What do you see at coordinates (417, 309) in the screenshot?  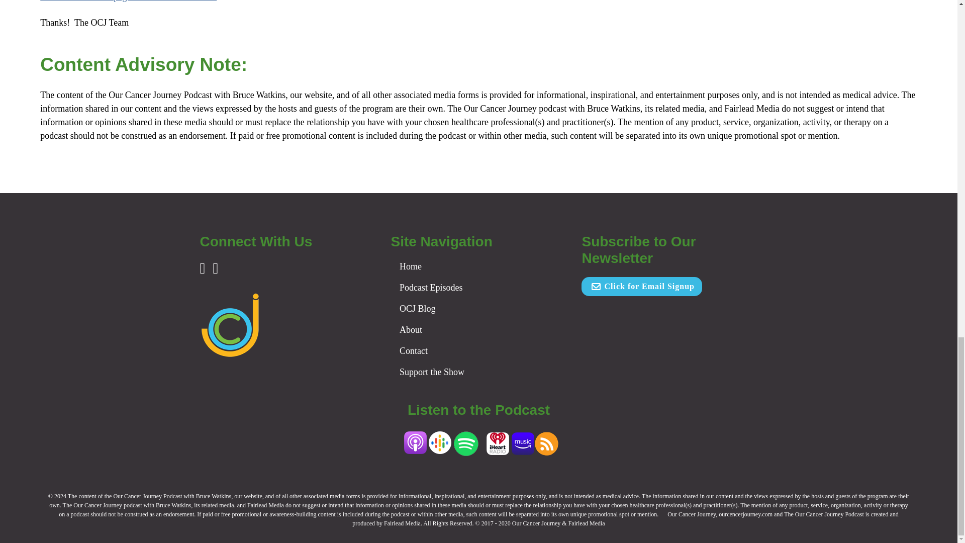 I see `OCJ Blog` at bounding box center [417, 309].